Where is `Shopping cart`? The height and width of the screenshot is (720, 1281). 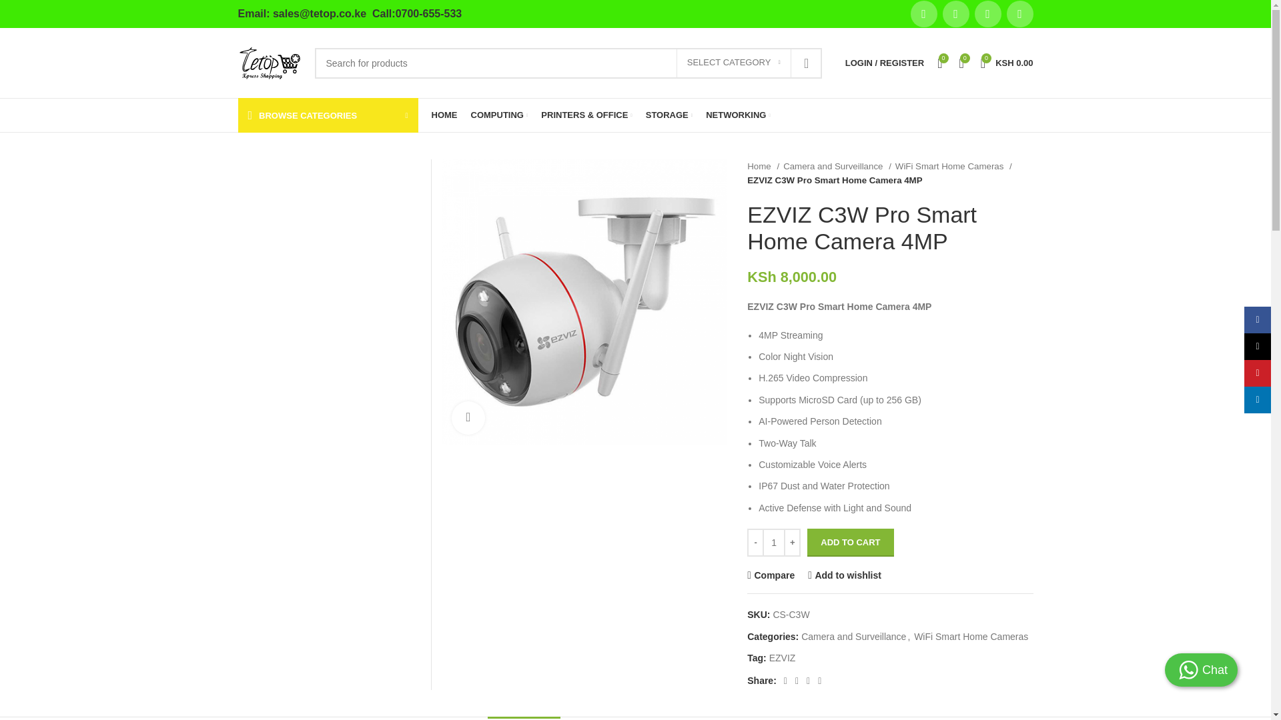 Shopping cart is located at coordinates (1007, 63).